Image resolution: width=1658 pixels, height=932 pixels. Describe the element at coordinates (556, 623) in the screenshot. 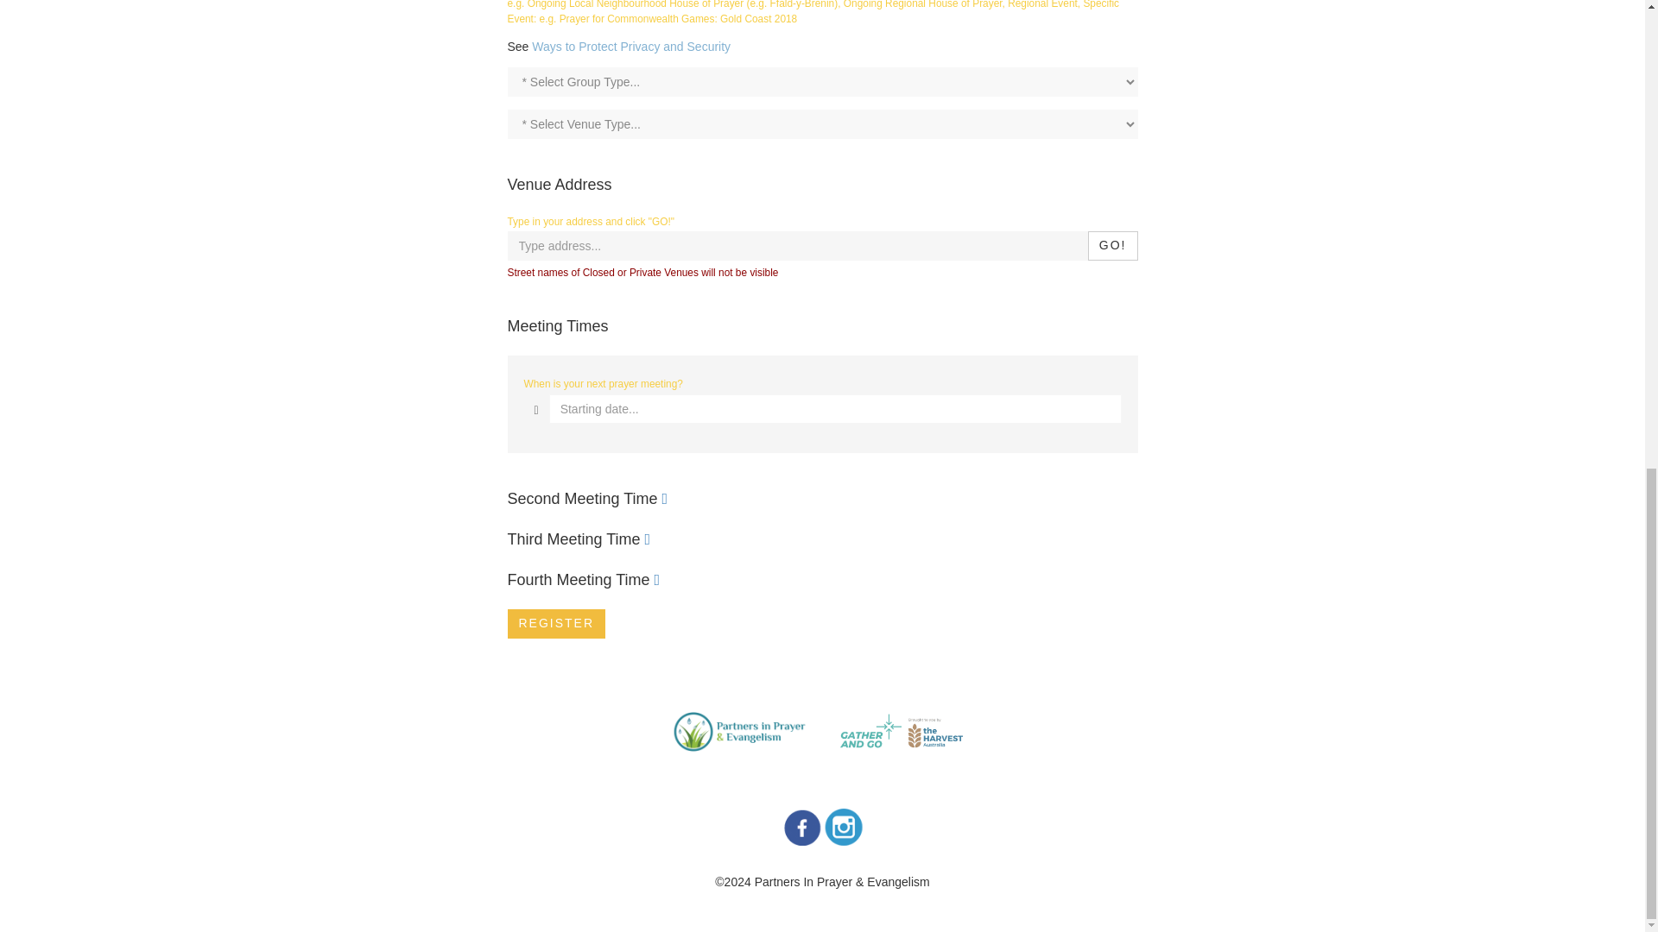

I see `Register` at that location.